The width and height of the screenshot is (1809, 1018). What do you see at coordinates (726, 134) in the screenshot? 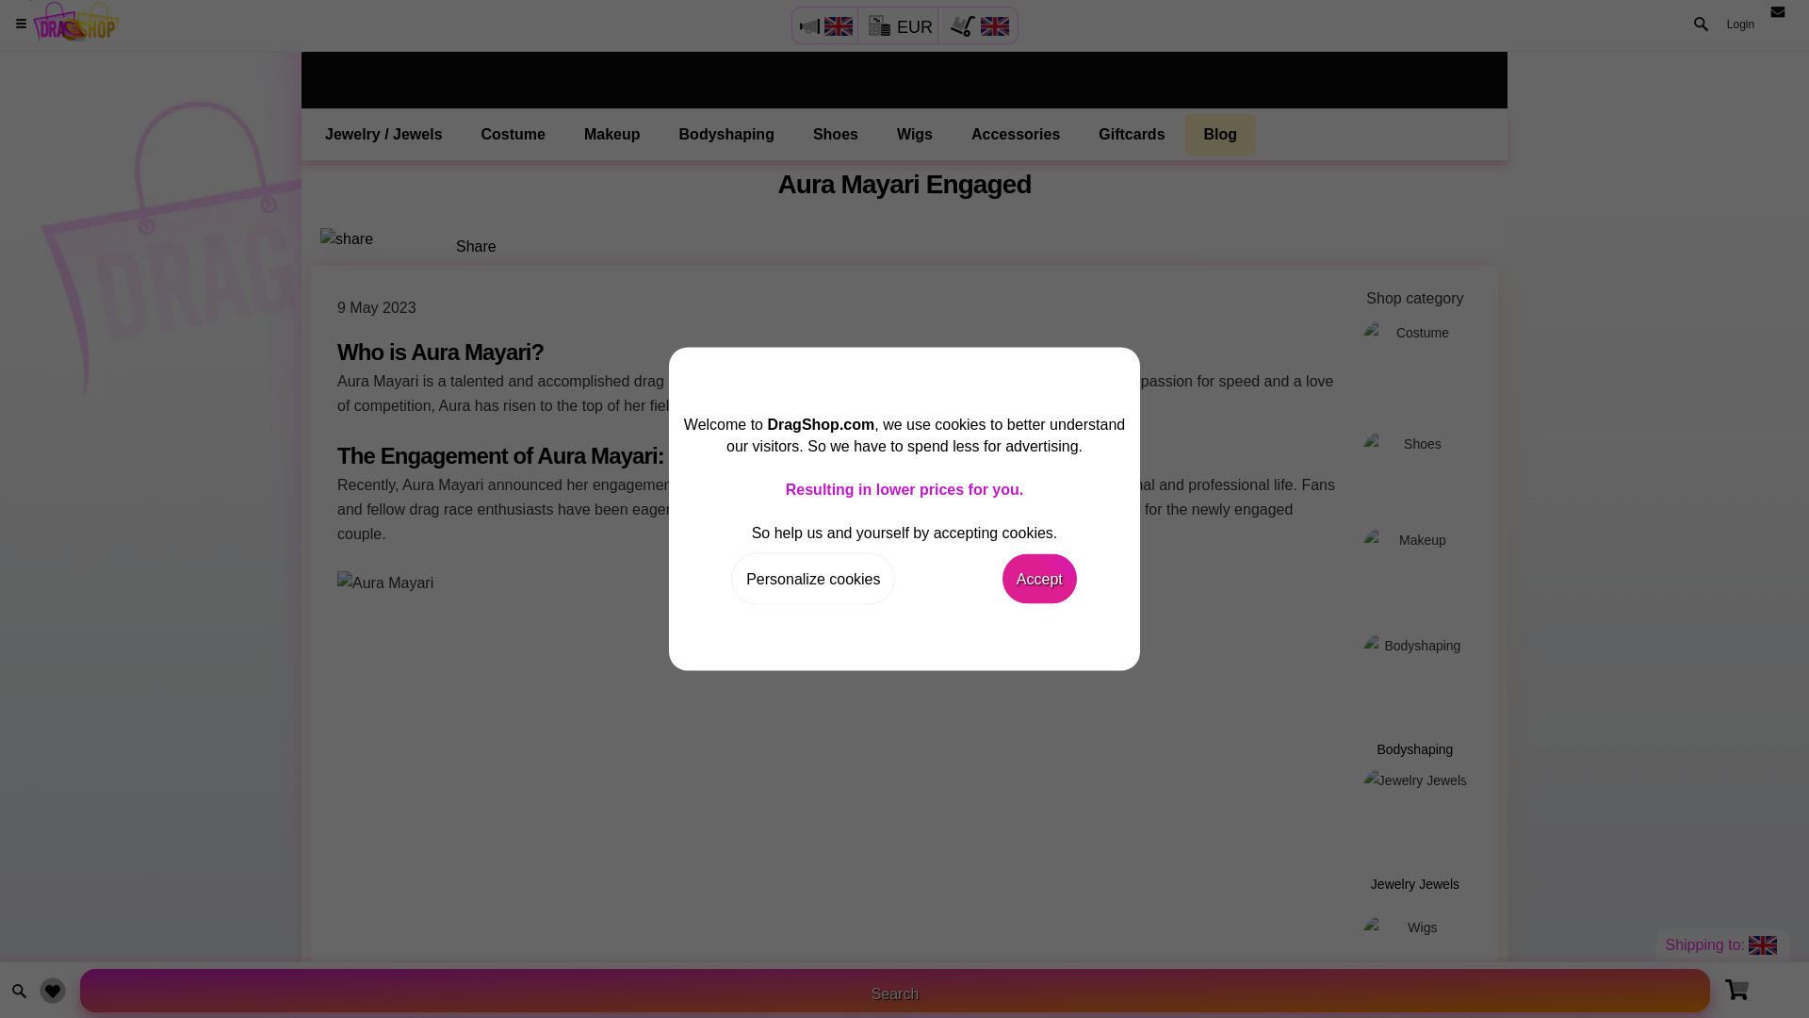
I see `Drag Queen Bodyshaping` at bounding box center [726, 134].